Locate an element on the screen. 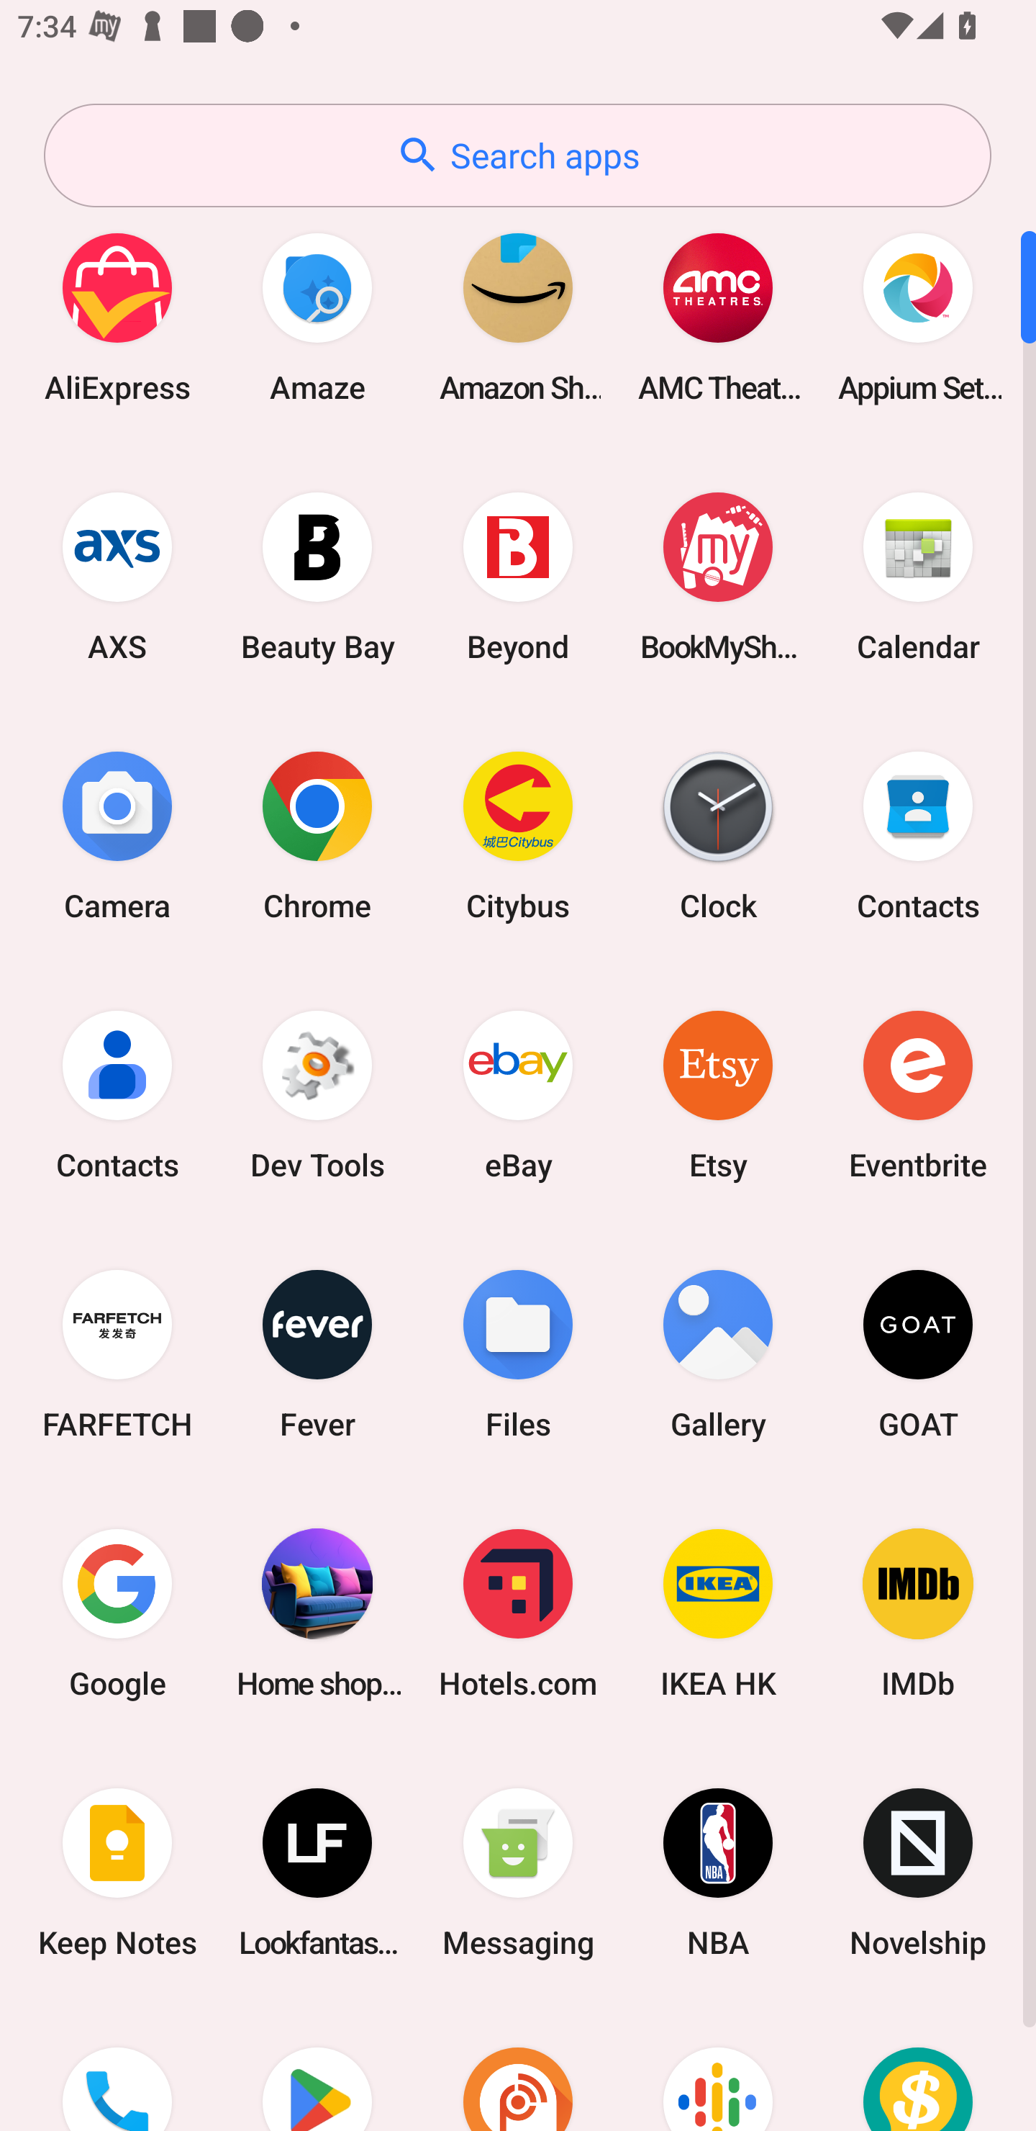 The width and height of the screenshot is (1036, 2131). GOAT is located at coordinates (918, 1353).